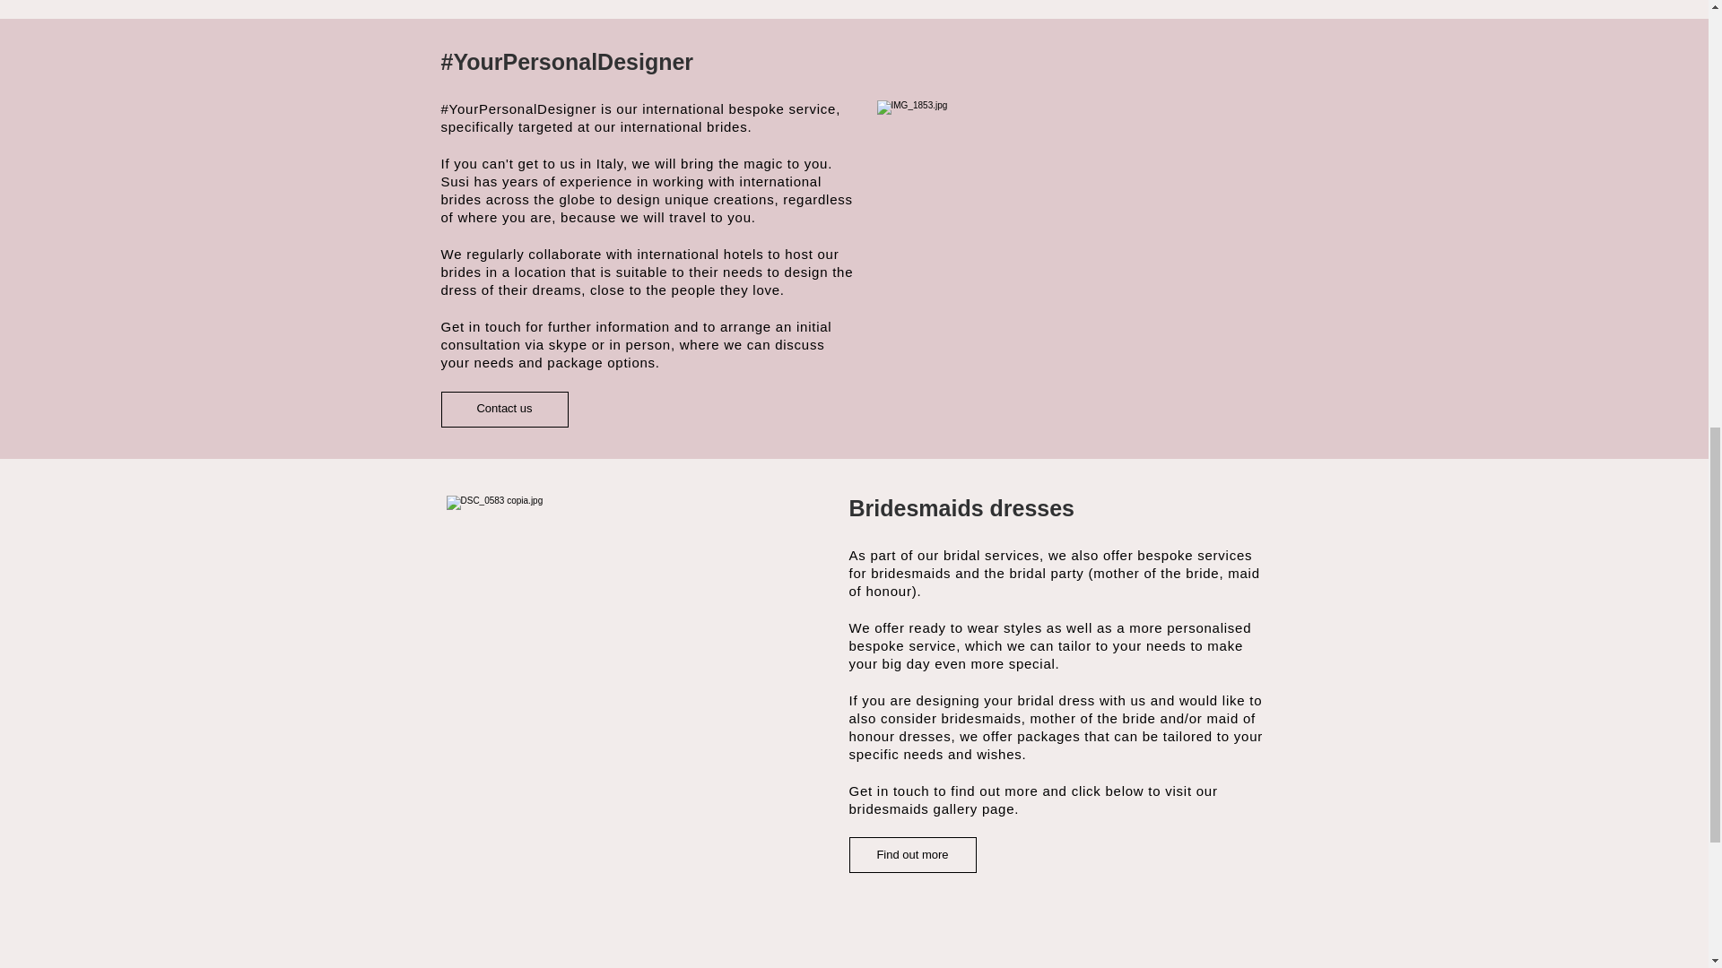 The height and width of the screenshot is (968, 1722). I want to click on Find out more, so click(912, 855).